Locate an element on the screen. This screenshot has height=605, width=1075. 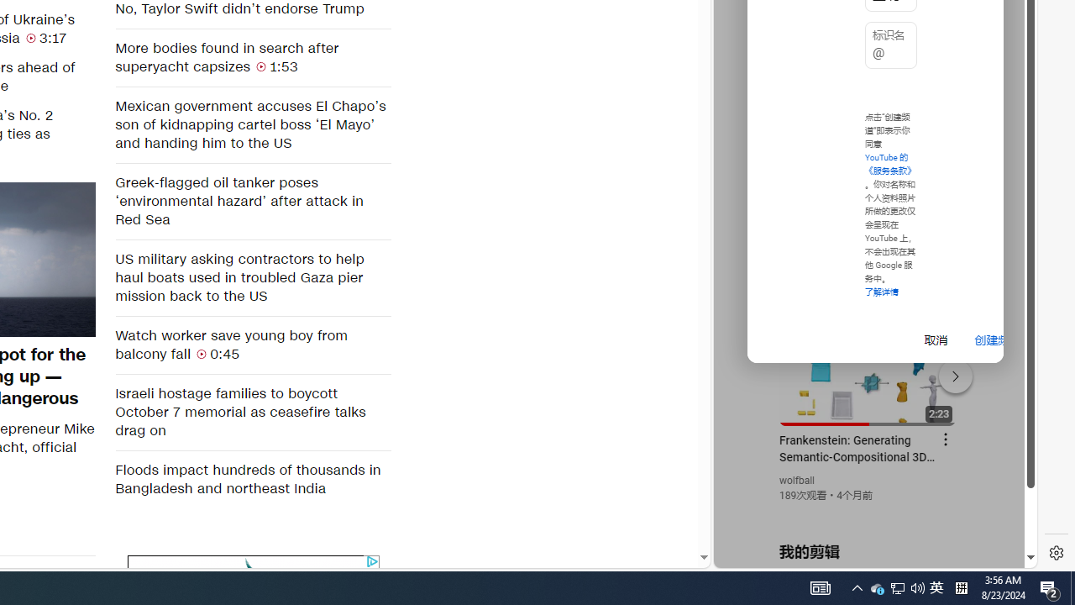
YouTube is located at coordinates (868, 363).